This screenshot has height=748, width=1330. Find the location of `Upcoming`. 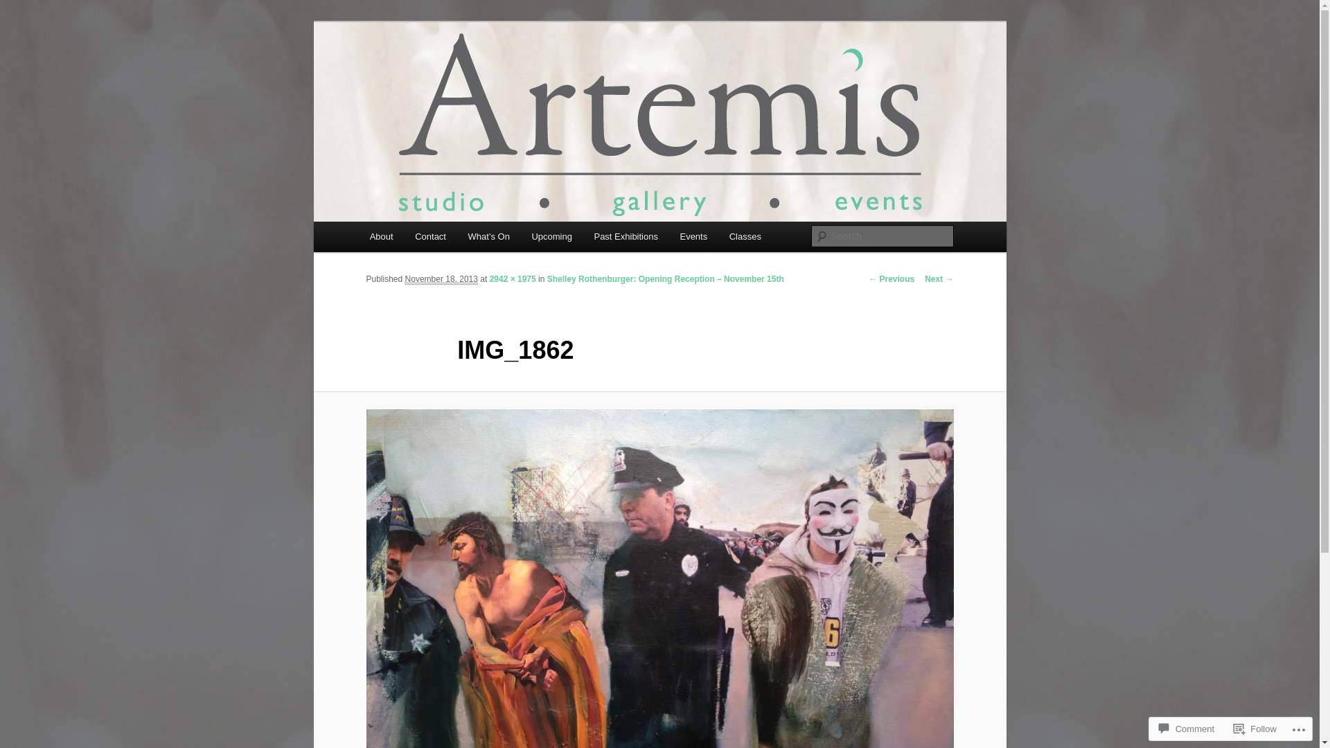

Upcoming is located at coordinates (552, 237).